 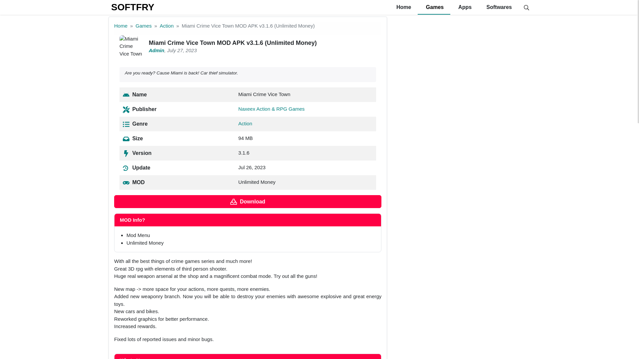 What do you see at coordinates (133, 7) in the screenshot?
I see `SOFTFRY` at bounding box center [133, 7].